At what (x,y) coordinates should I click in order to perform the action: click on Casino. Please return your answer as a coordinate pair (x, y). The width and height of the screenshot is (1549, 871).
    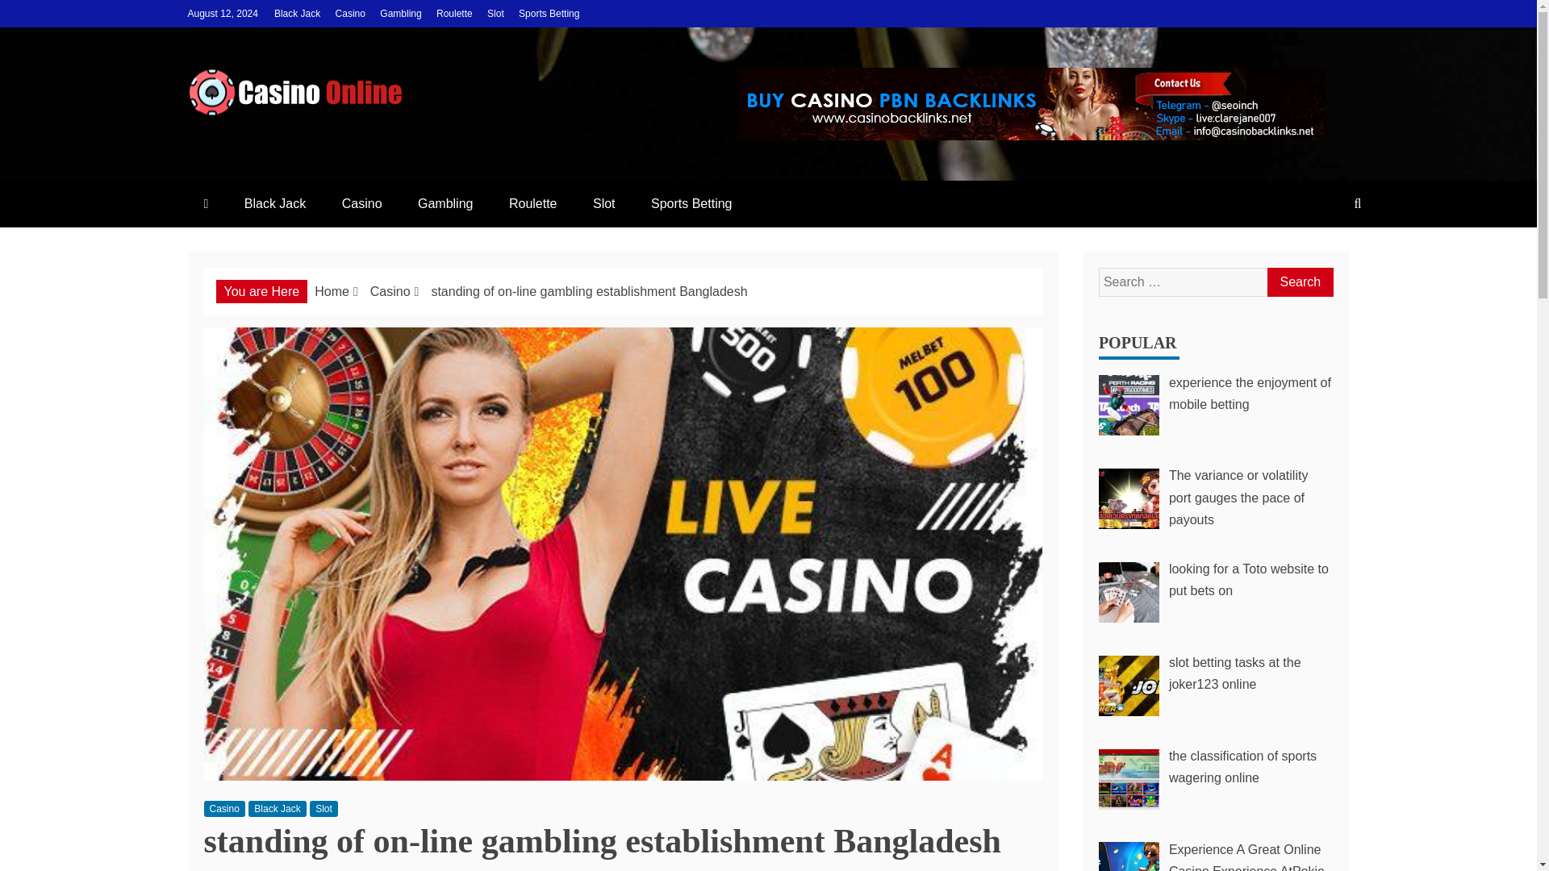
    Looking at the image, I should click on (390, 292).